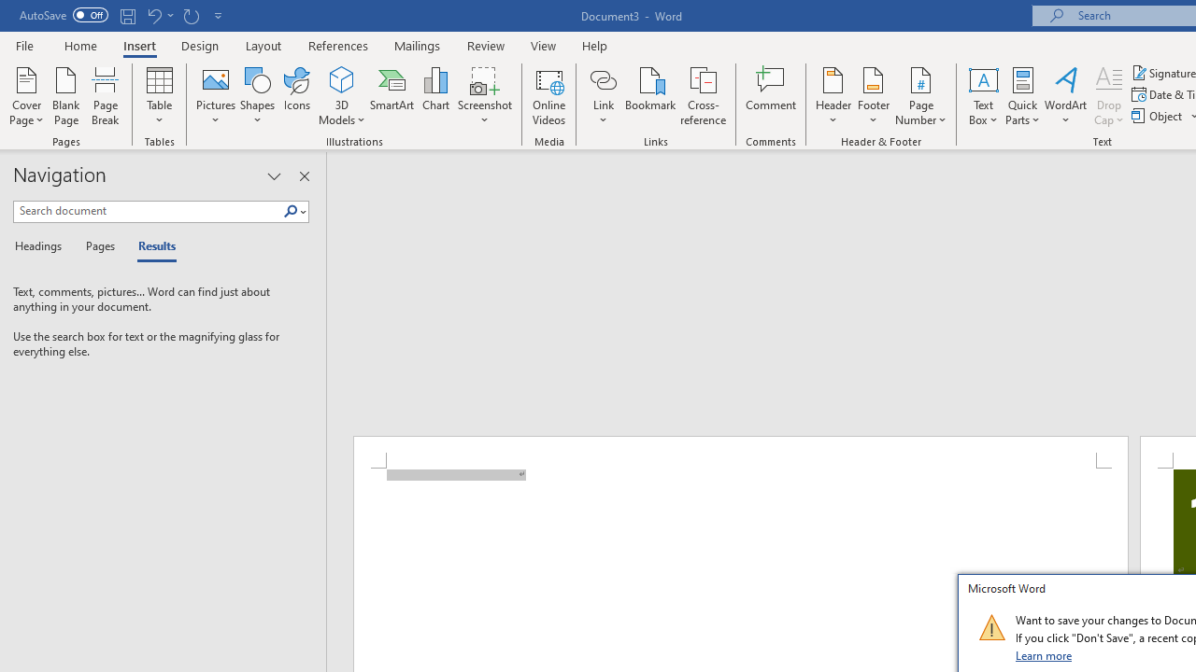 The image size is (1196, 672). I want to click on Insert, so click(140, 45).